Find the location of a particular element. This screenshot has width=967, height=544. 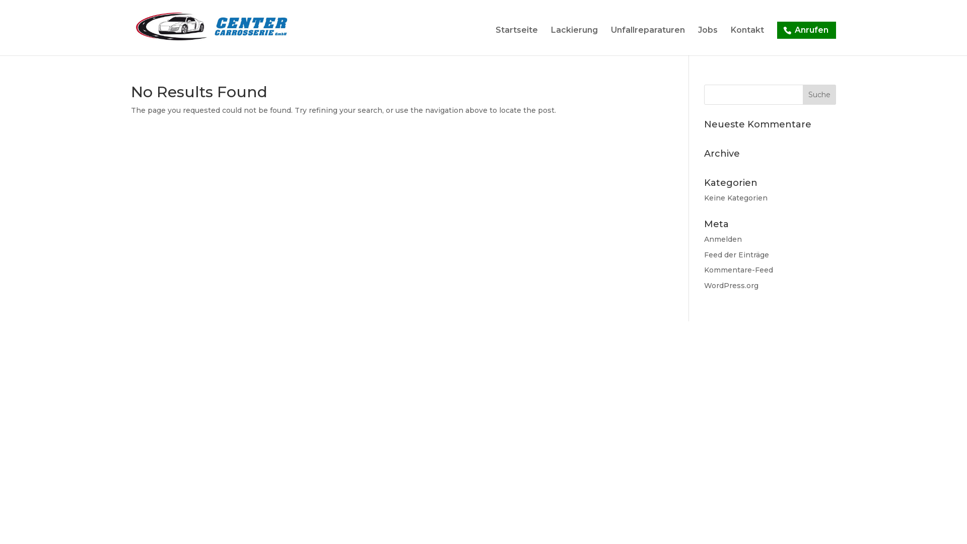

Jobs is located at coordinates (708, 41).